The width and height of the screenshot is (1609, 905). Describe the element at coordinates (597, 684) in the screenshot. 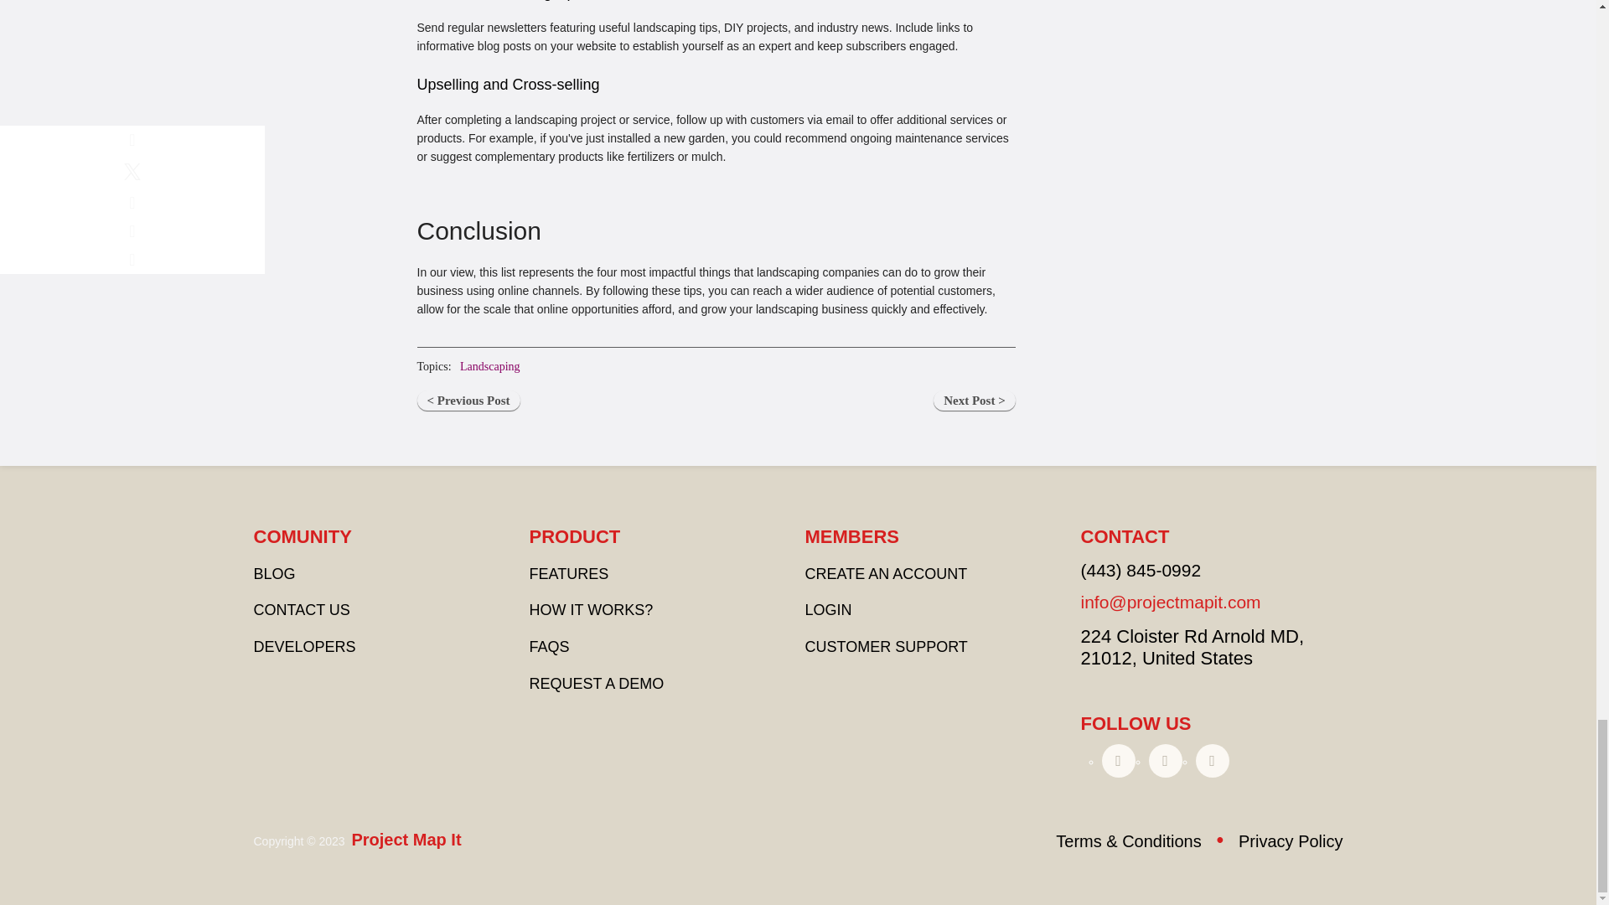

I see `REQUEST A DEMO` at that location.